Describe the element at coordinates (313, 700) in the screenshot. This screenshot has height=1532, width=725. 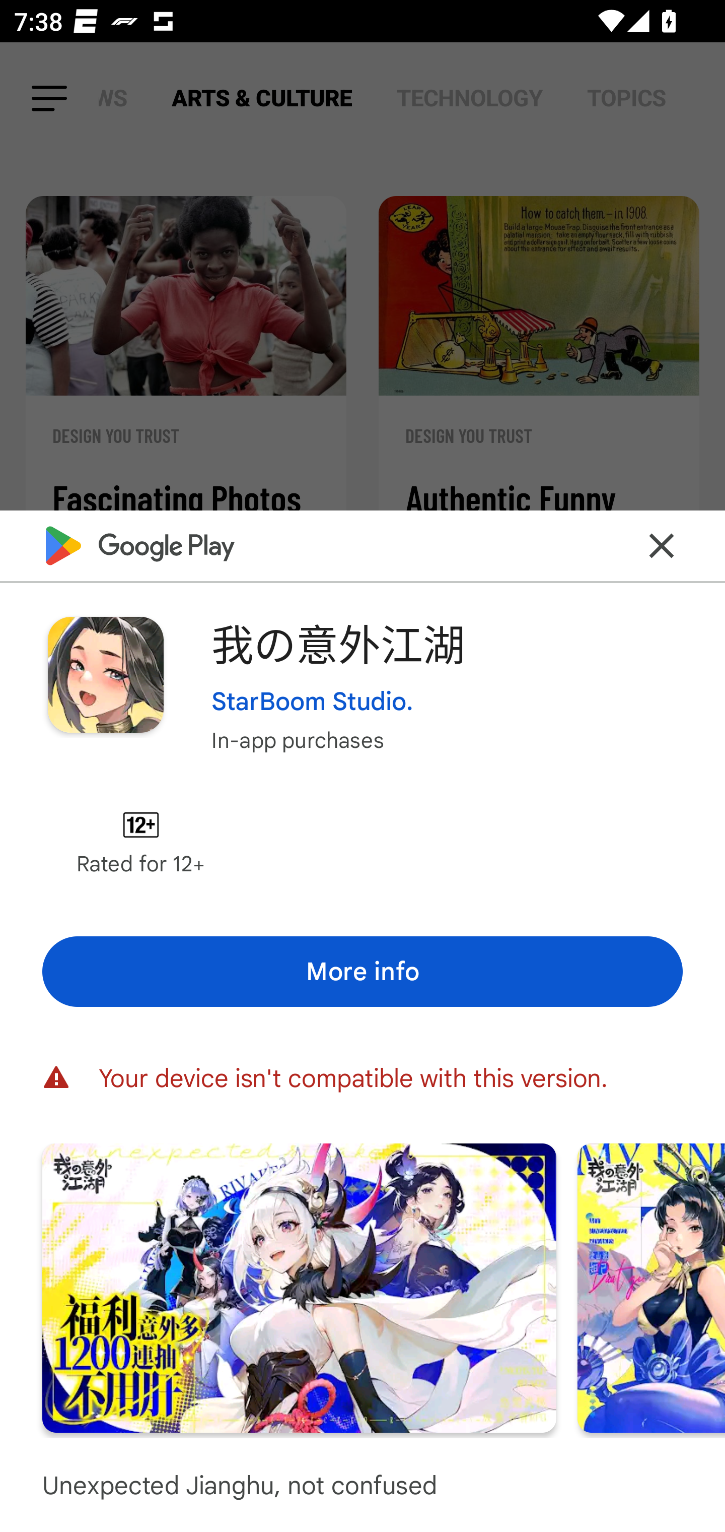
I see `StarBoom Studio.` at that location.